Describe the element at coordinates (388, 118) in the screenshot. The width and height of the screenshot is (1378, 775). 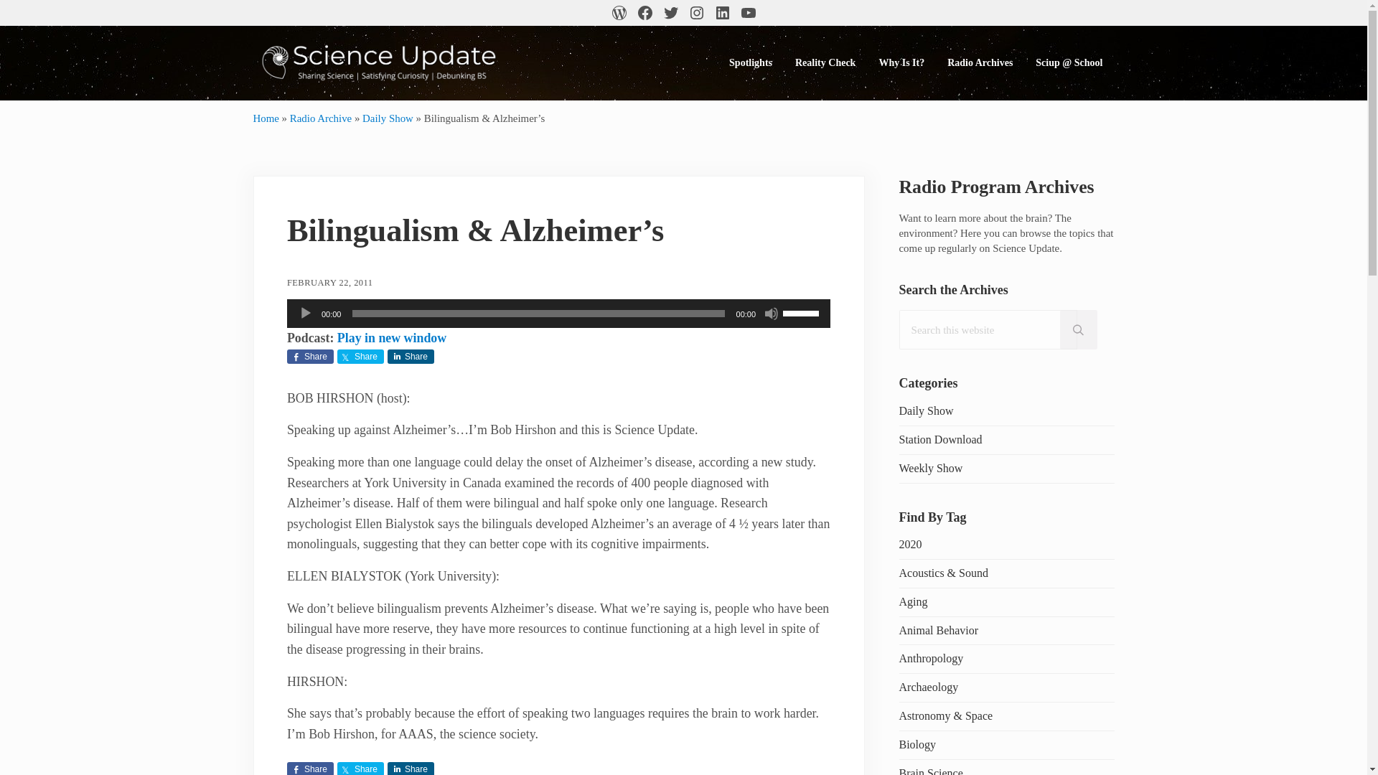
I see `Daily Show` at that location.